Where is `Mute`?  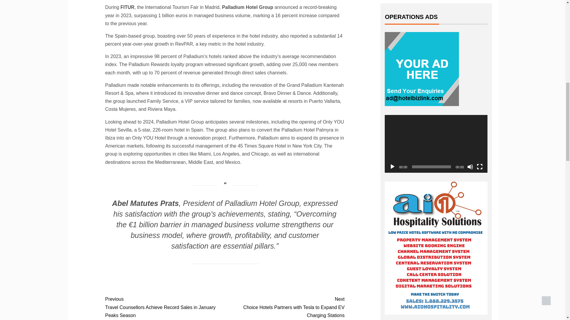 Mute is located at coordinates (470, 167).